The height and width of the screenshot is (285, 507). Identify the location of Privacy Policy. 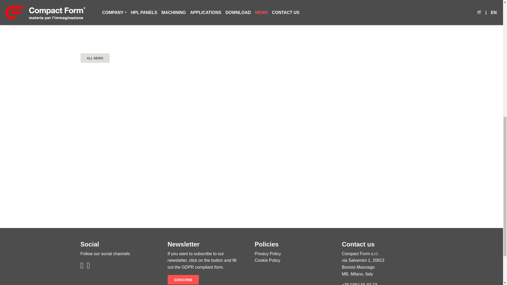
(267, 253).